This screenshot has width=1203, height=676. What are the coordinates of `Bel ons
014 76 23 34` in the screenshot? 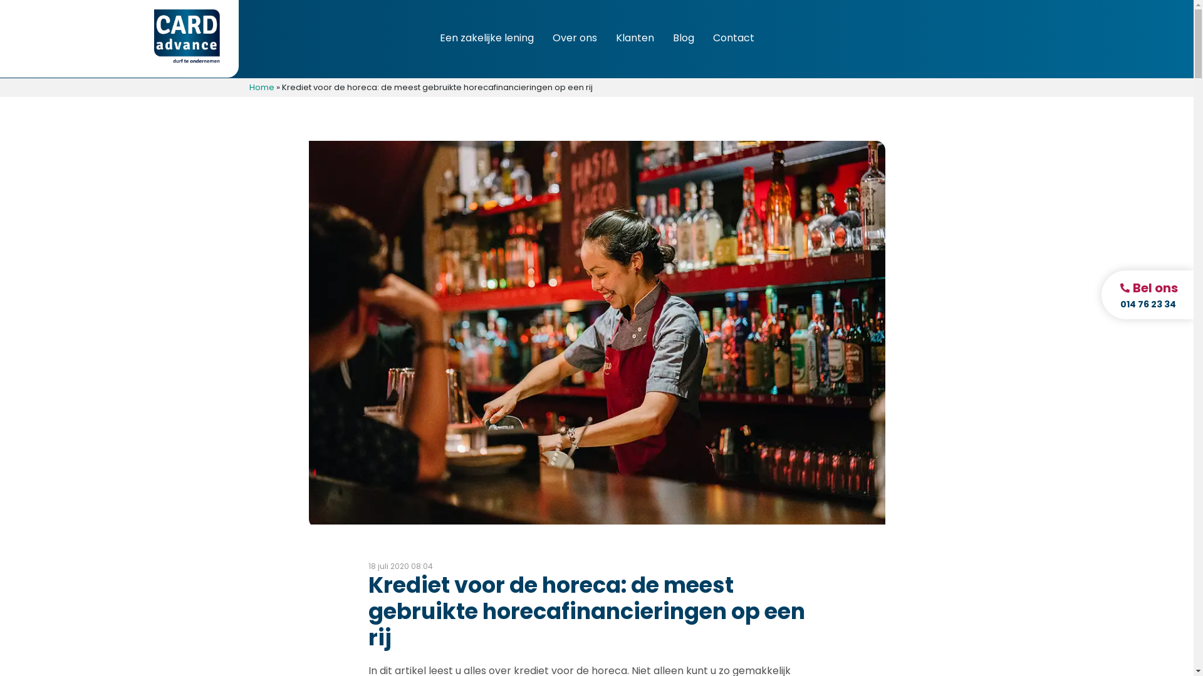 It's located at (1148, 295).